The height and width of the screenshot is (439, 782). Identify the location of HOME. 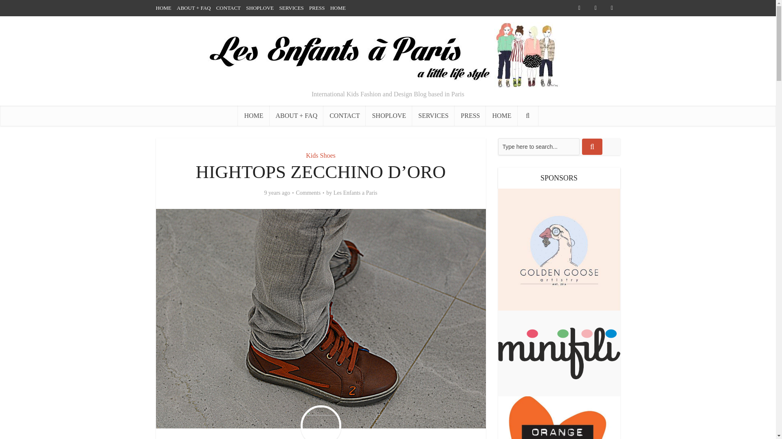
(163, 8).